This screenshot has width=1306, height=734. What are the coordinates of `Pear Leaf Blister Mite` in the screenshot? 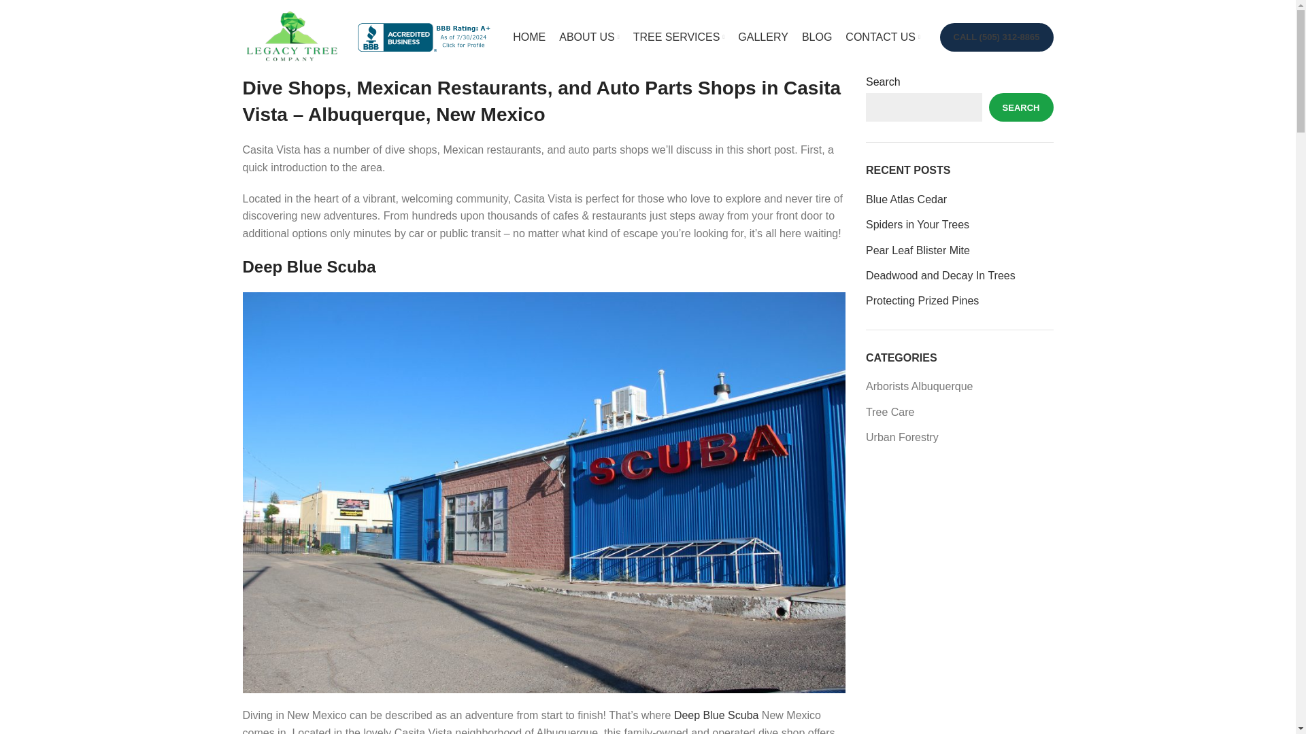 It's located at (959, 250).